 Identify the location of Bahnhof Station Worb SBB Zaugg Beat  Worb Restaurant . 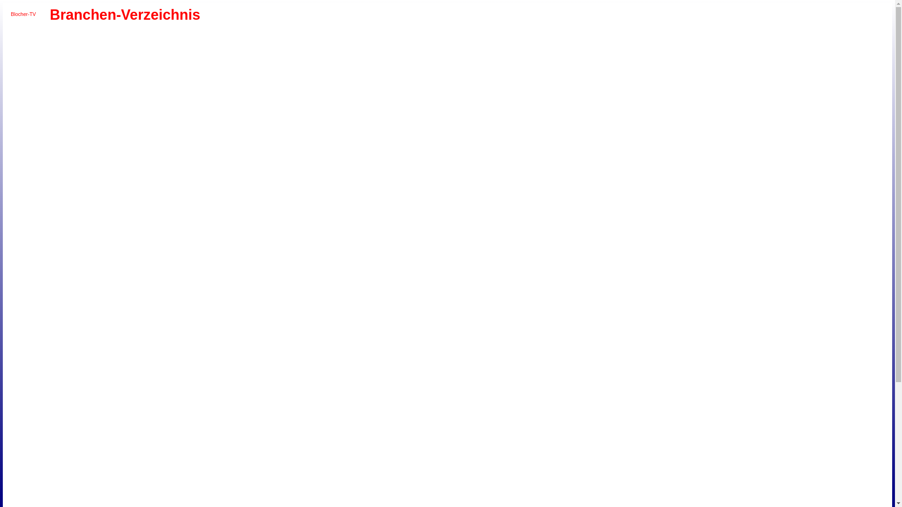
(65, 297).